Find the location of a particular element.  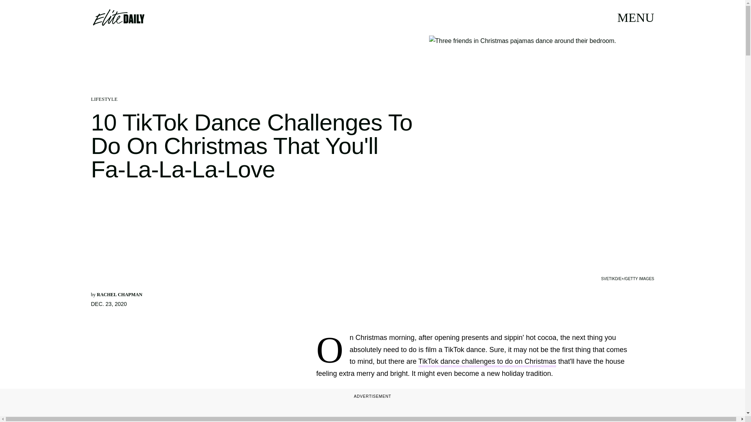

TikTok dance challenges to do on Christmas is located at coordinates (487, 362).